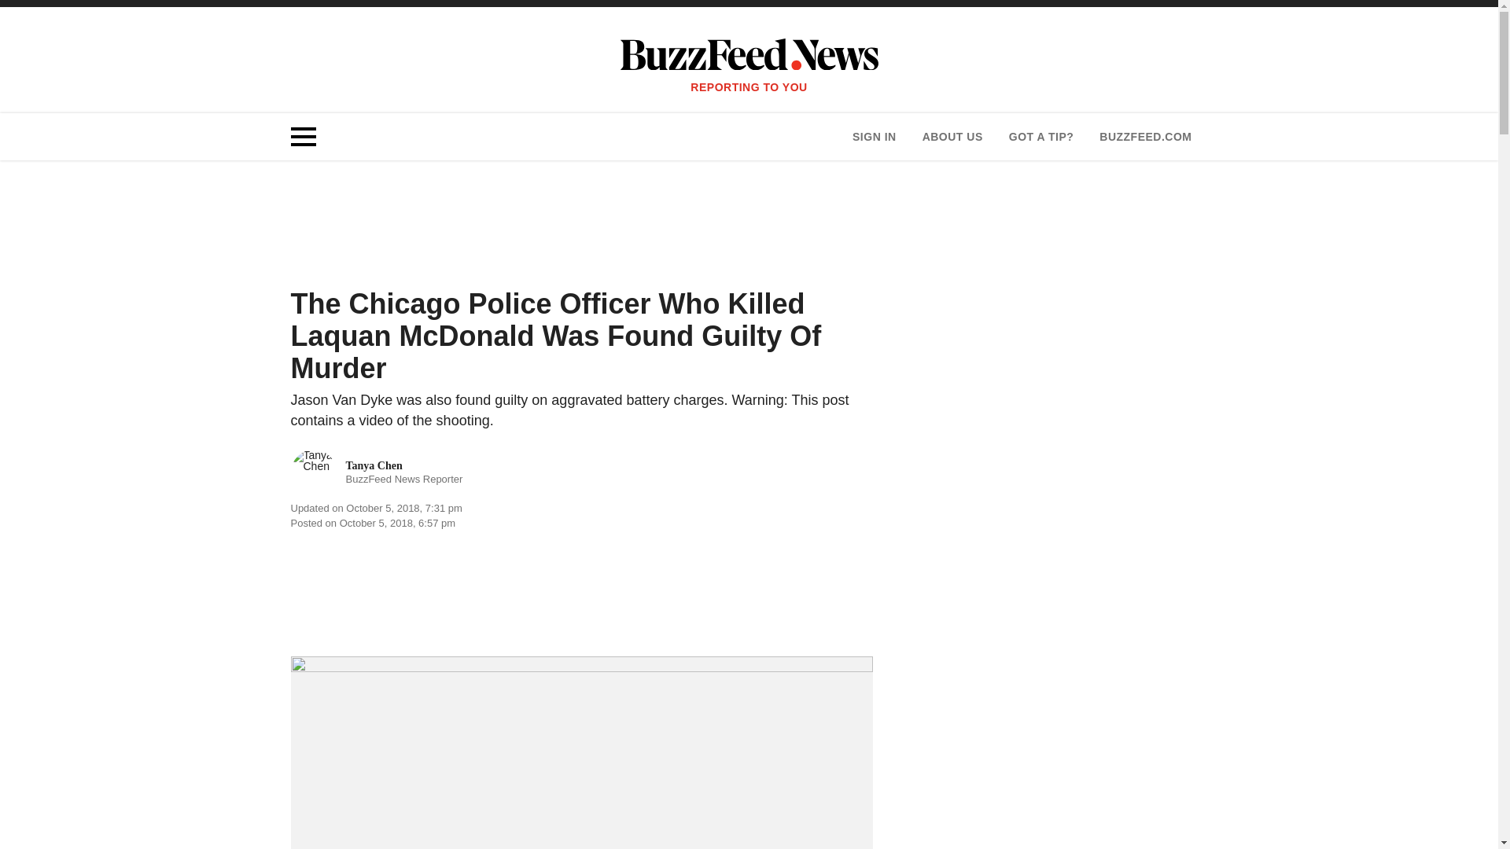 Image resolution: width=1510 pixels, height=849 pixels. I want to click on BUZZFEED.COM, so click(1145, 137).